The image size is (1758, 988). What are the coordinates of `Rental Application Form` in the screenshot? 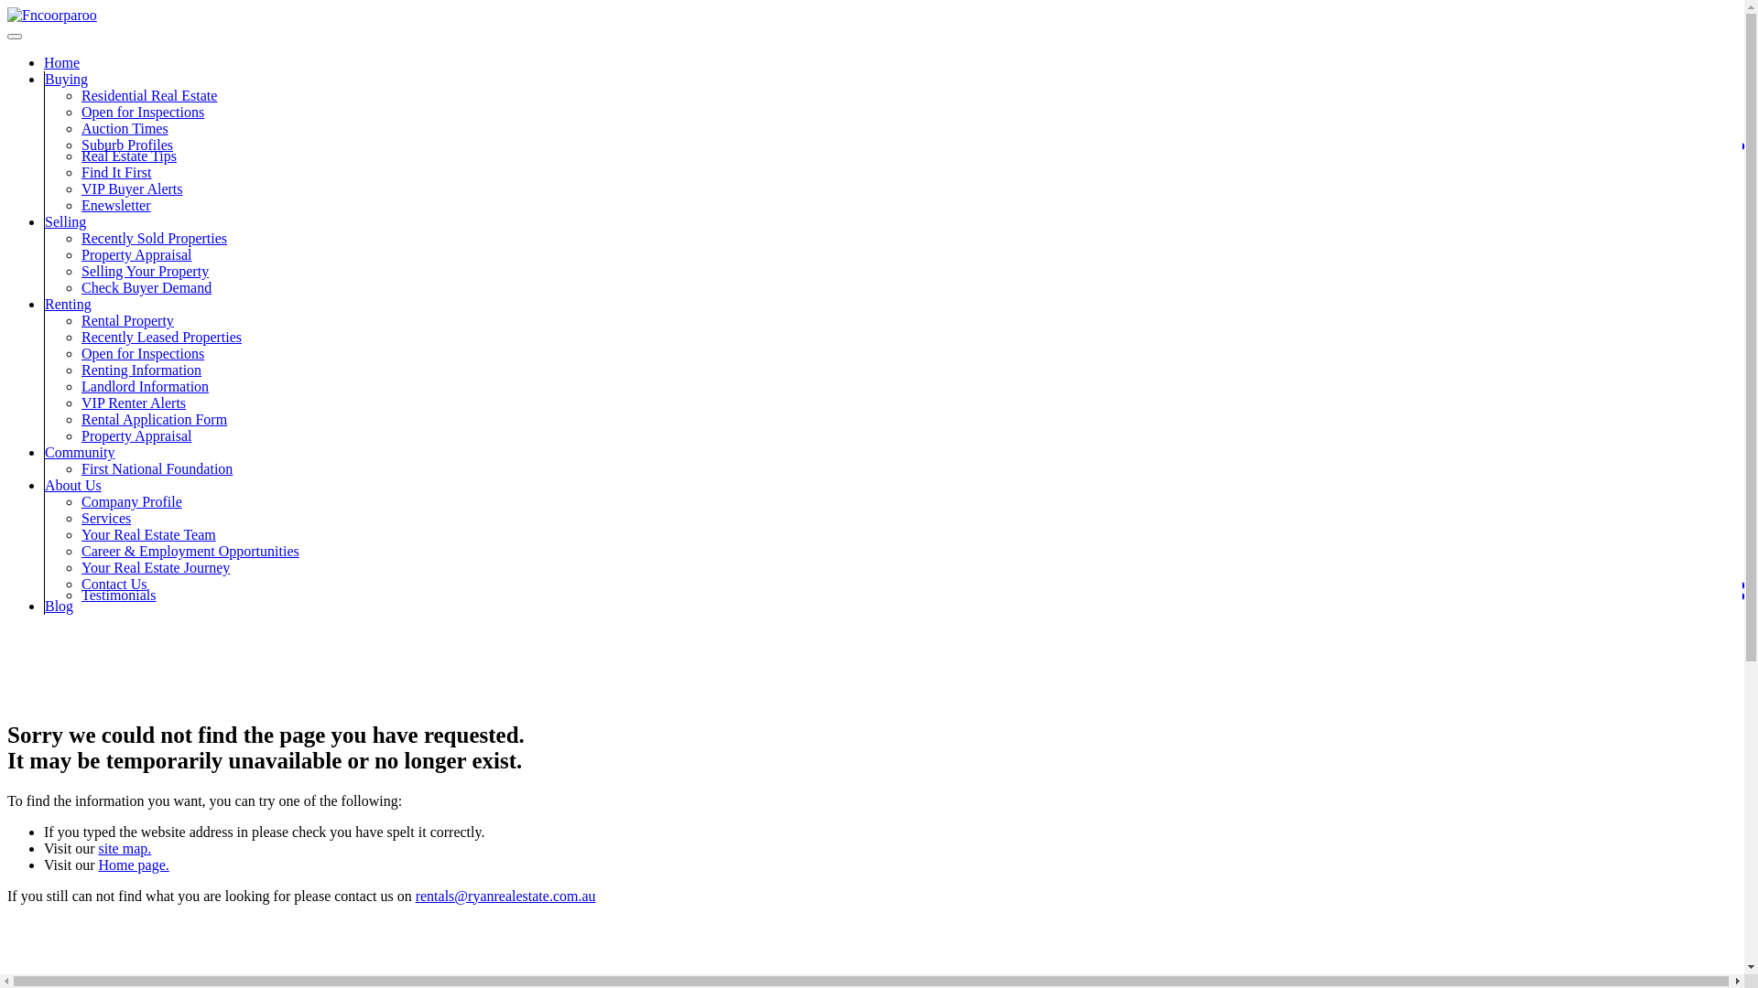 It's located at (154, 419).